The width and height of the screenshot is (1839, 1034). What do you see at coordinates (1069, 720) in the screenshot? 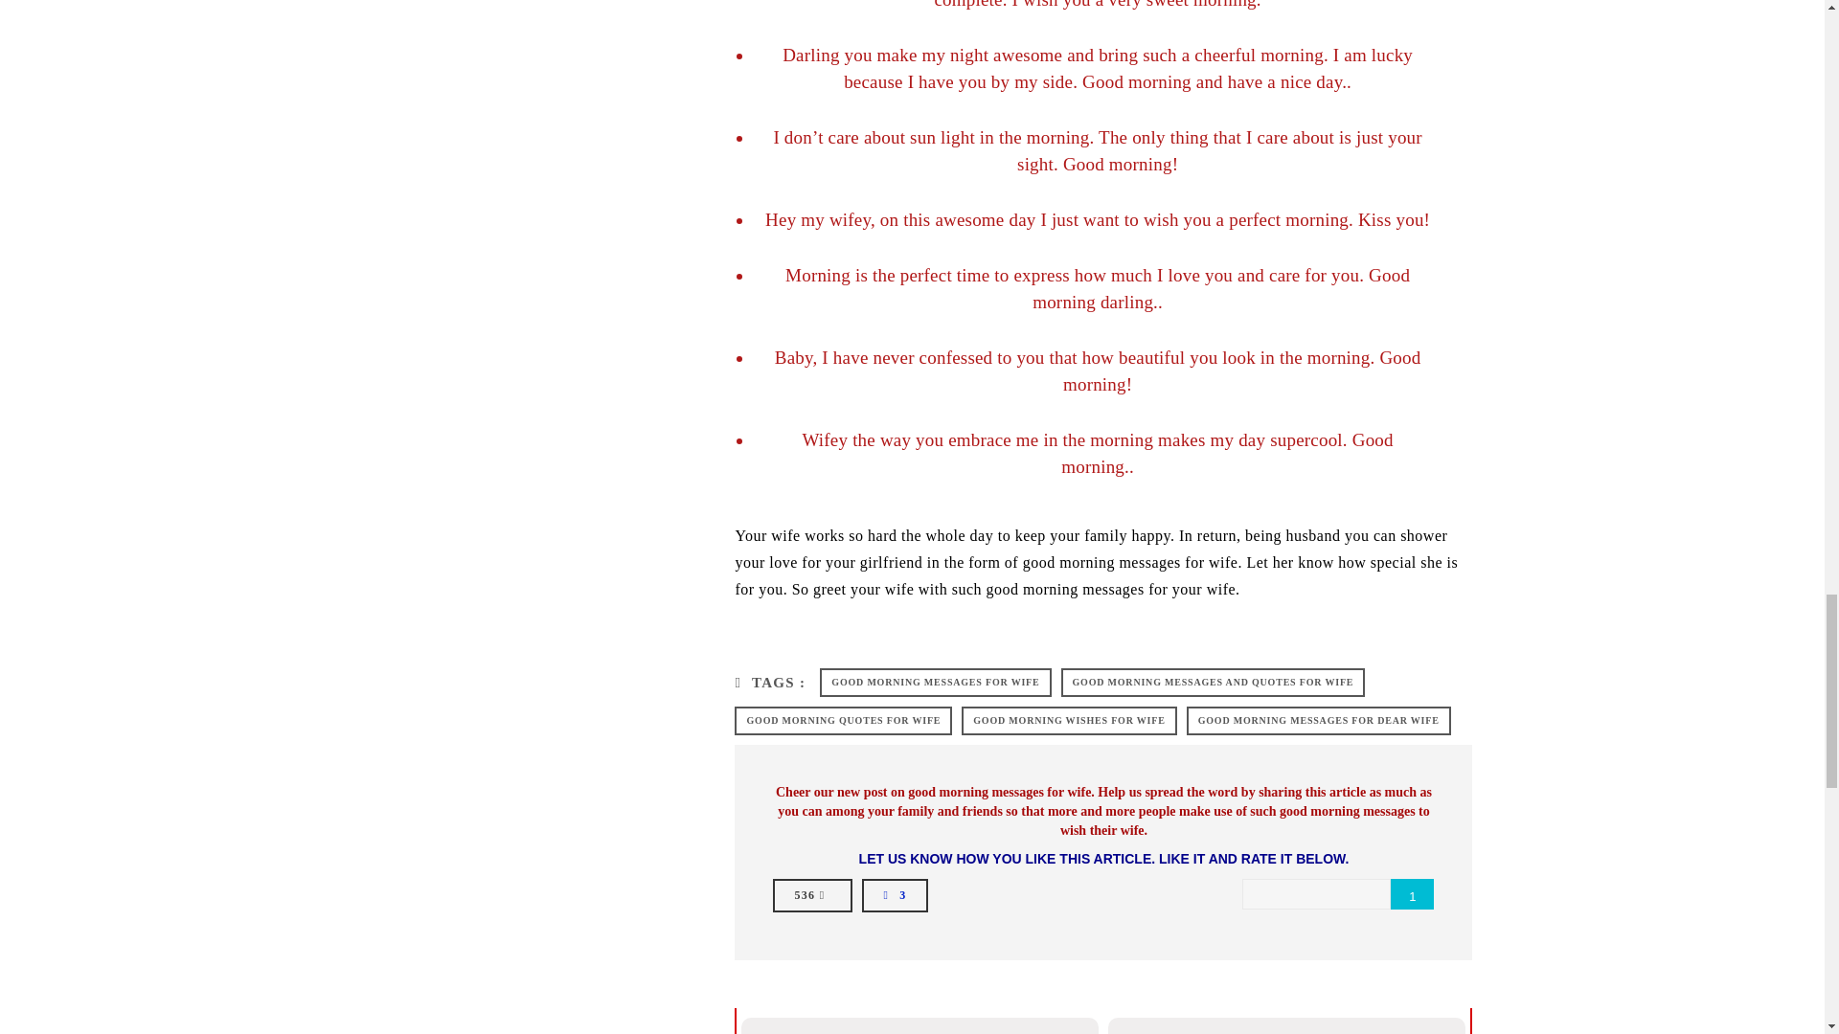
I see `GOOD MORNING WISHES FOR WIFE` at bounding box center [1069, 720].